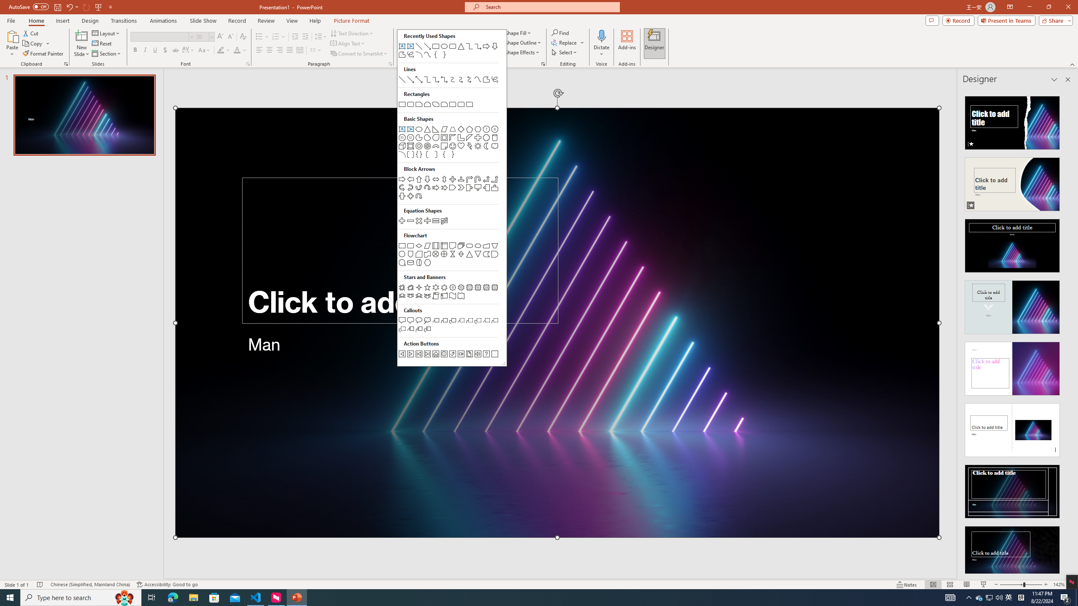 The width and height of the screenshot is (1078, 606). What do you see at coordinates (295, 37) in the screenshot?
I see `Decrease Indent` at bounding box center [295, 37].